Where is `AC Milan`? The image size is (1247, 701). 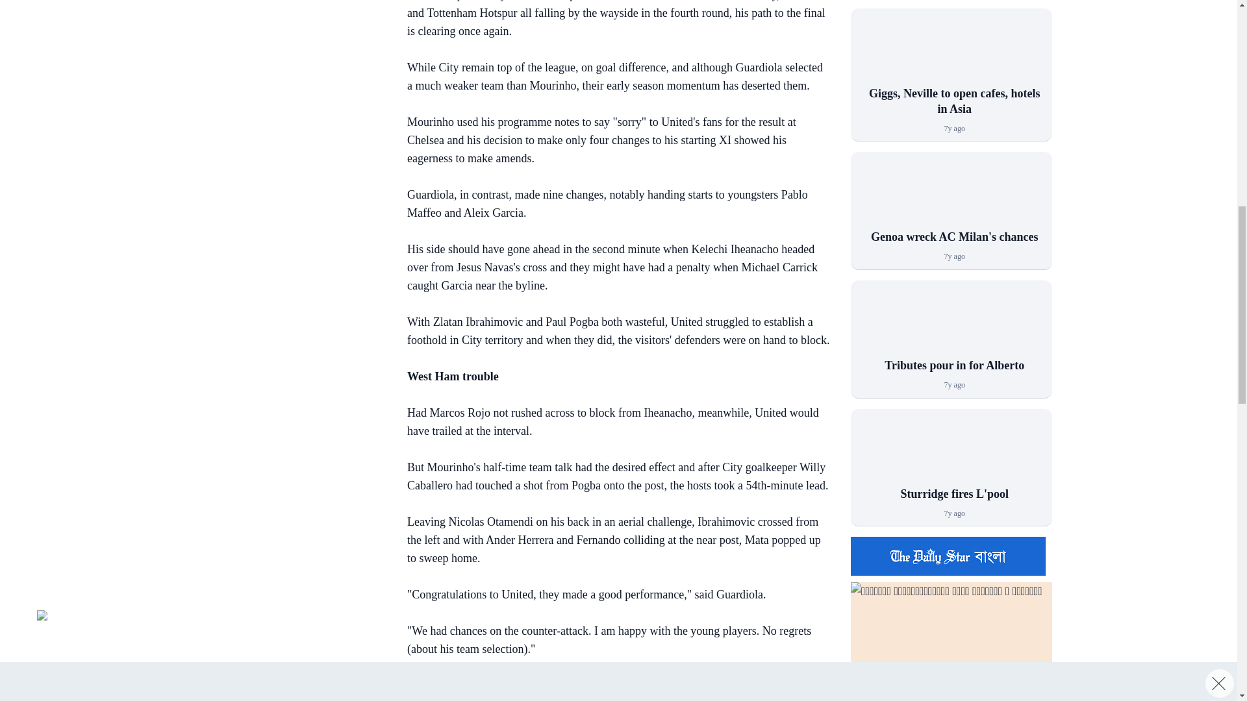
AC Milan is located at coordinates (951, 197).